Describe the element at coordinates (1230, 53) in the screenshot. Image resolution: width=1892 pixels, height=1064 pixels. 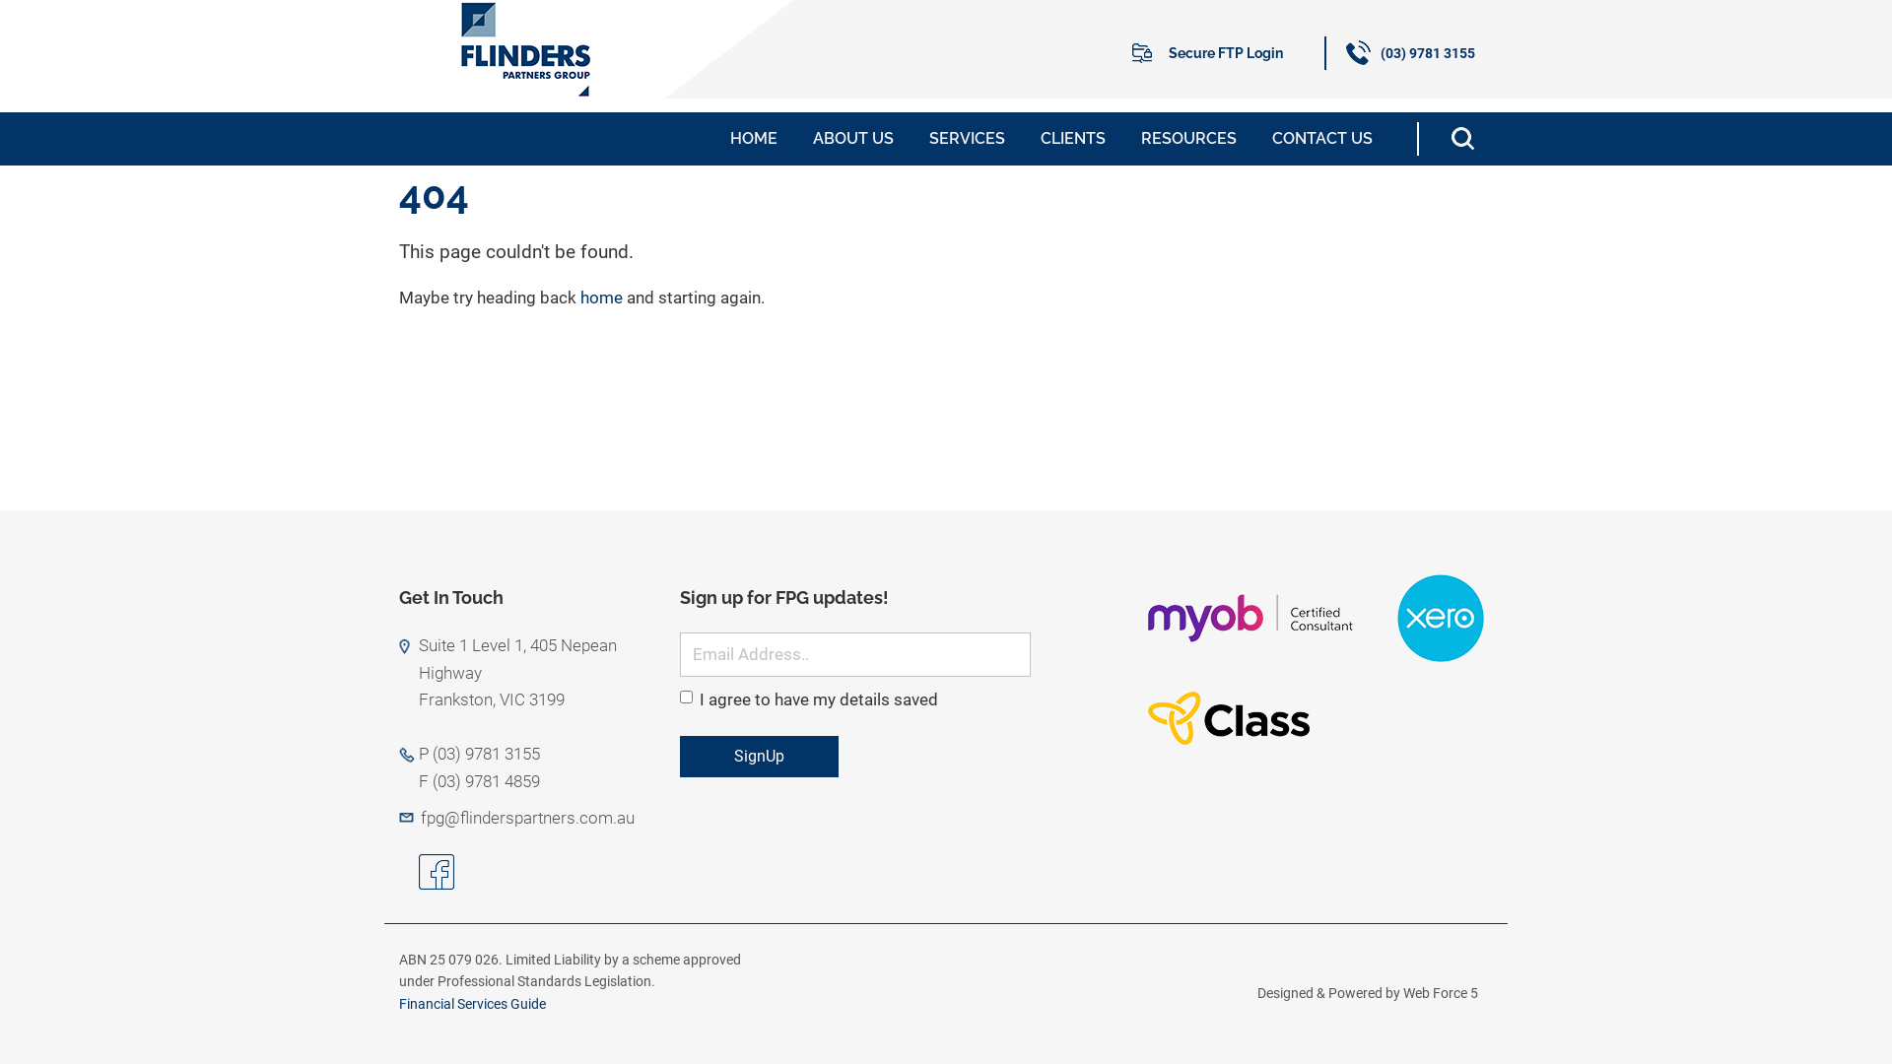
I see `Secure FTP Login` at that location.